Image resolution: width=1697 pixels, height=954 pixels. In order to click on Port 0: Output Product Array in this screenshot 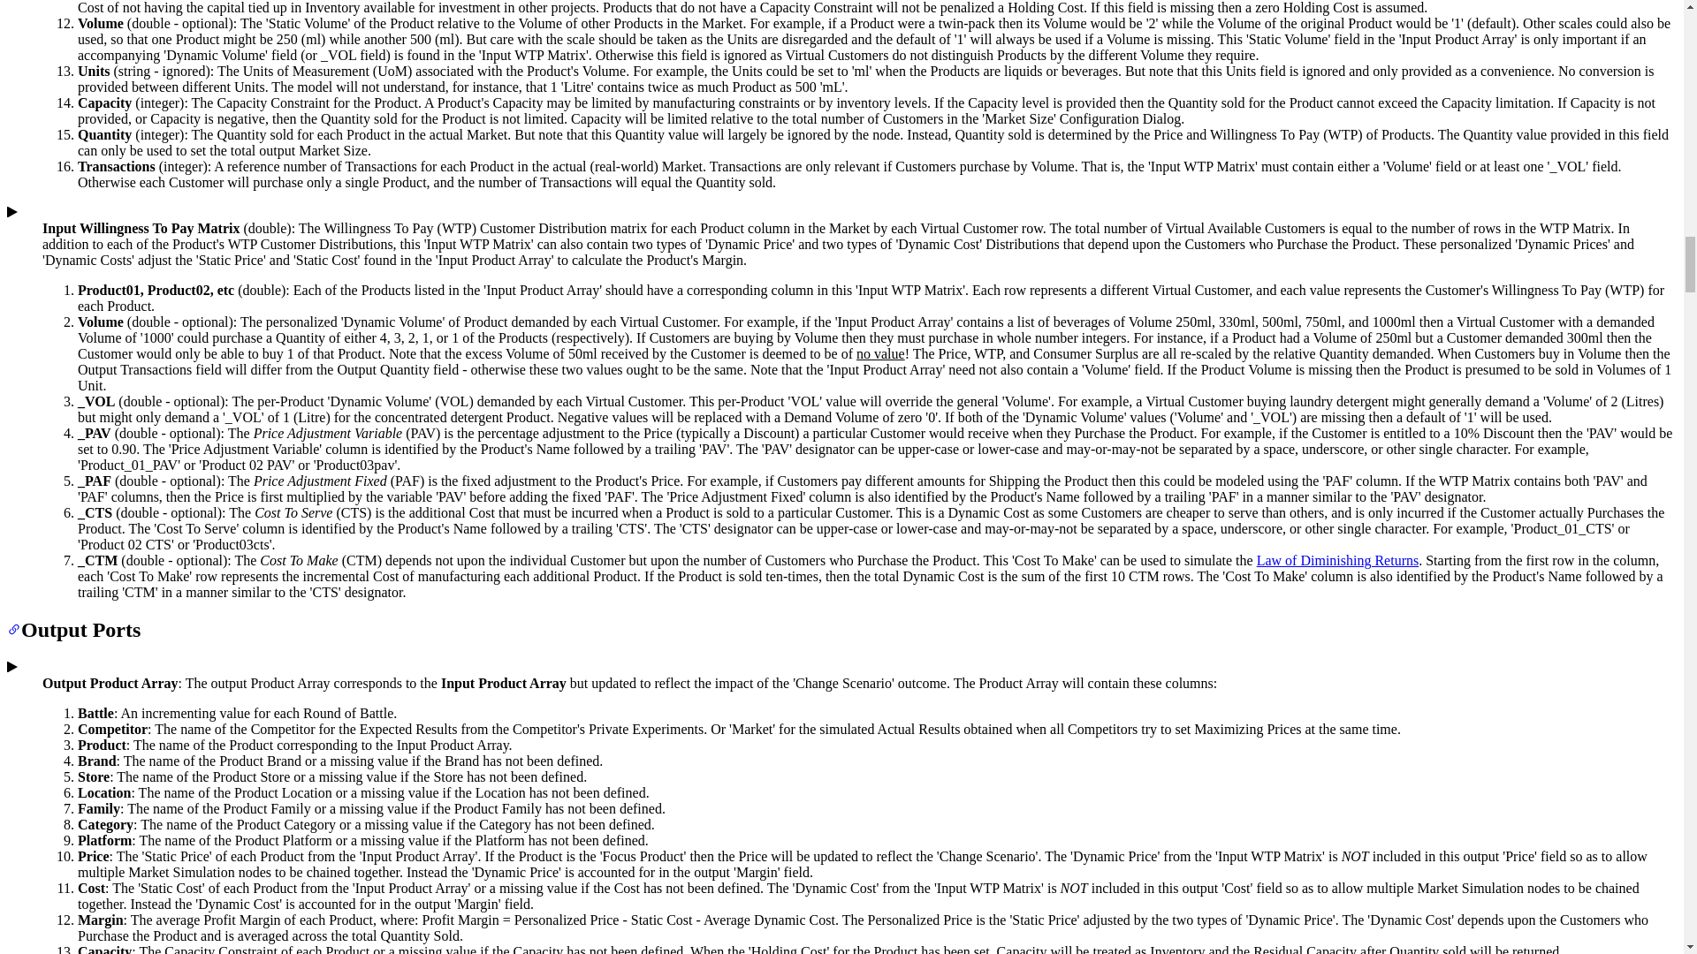, I will do `click(11, 667)`.